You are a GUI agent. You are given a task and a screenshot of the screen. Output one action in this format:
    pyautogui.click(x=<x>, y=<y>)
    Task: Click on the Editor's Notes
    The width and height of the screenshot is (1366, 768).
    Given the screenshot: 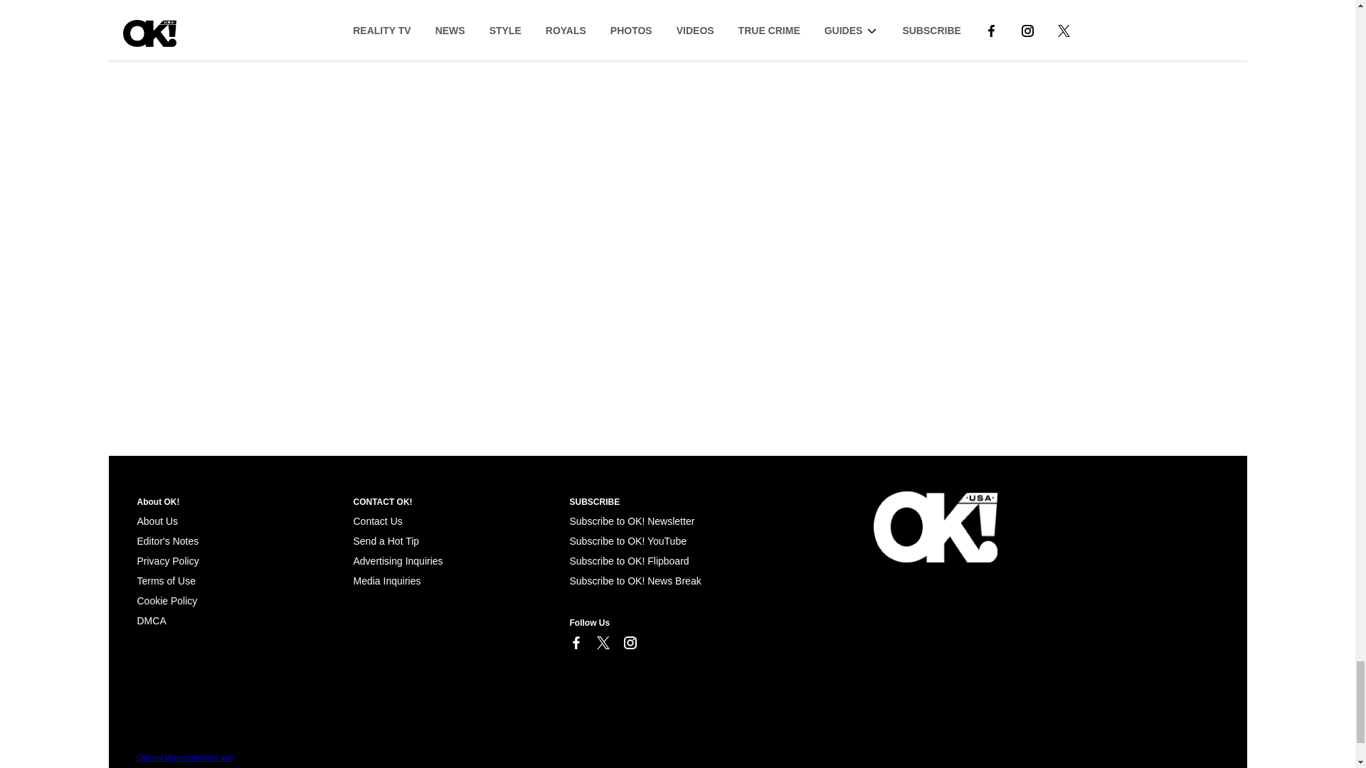 What is the action you would take?
    pyautogui.click(x=167, y=540)
    